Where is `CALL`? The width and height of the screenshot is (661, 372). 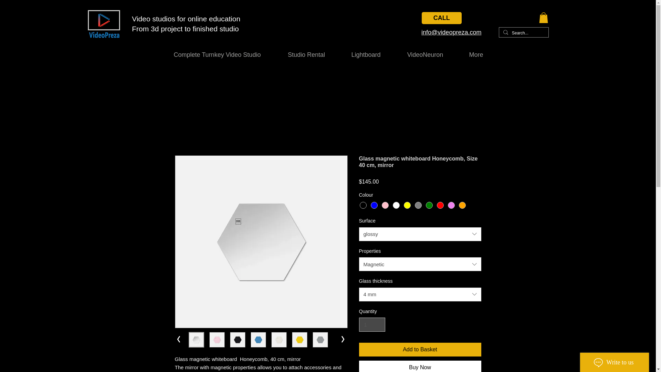
CALL is located at coordinates (441, 18).